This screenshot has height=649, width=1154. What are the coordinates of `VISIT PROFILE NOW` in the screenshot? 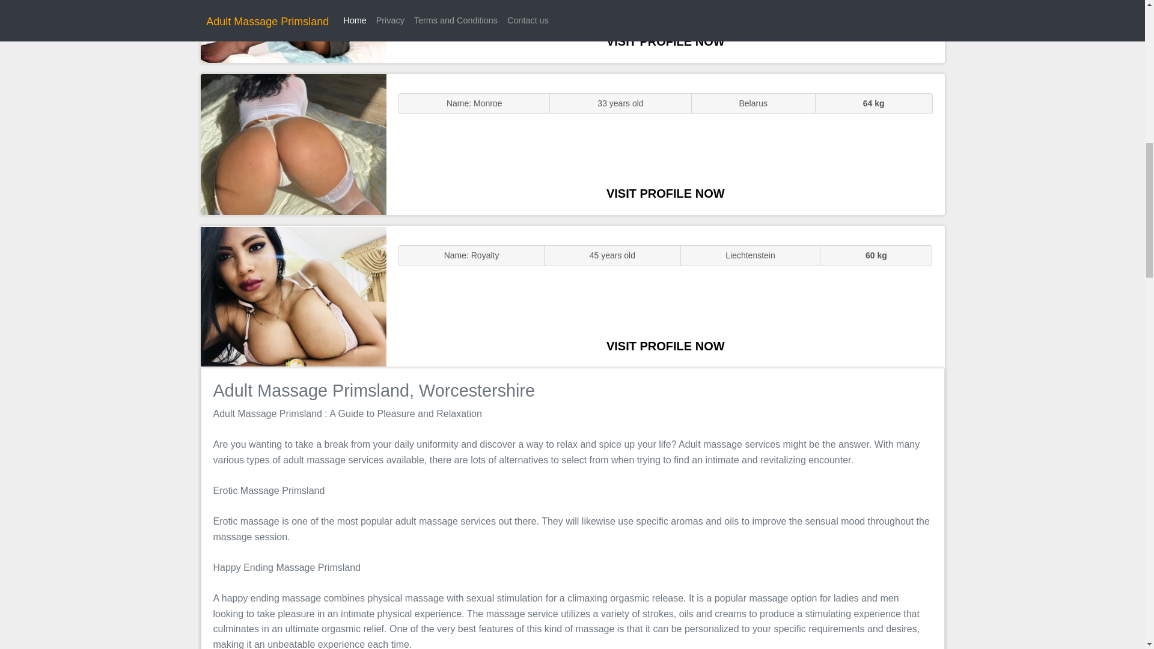 It's located at (665, 346).